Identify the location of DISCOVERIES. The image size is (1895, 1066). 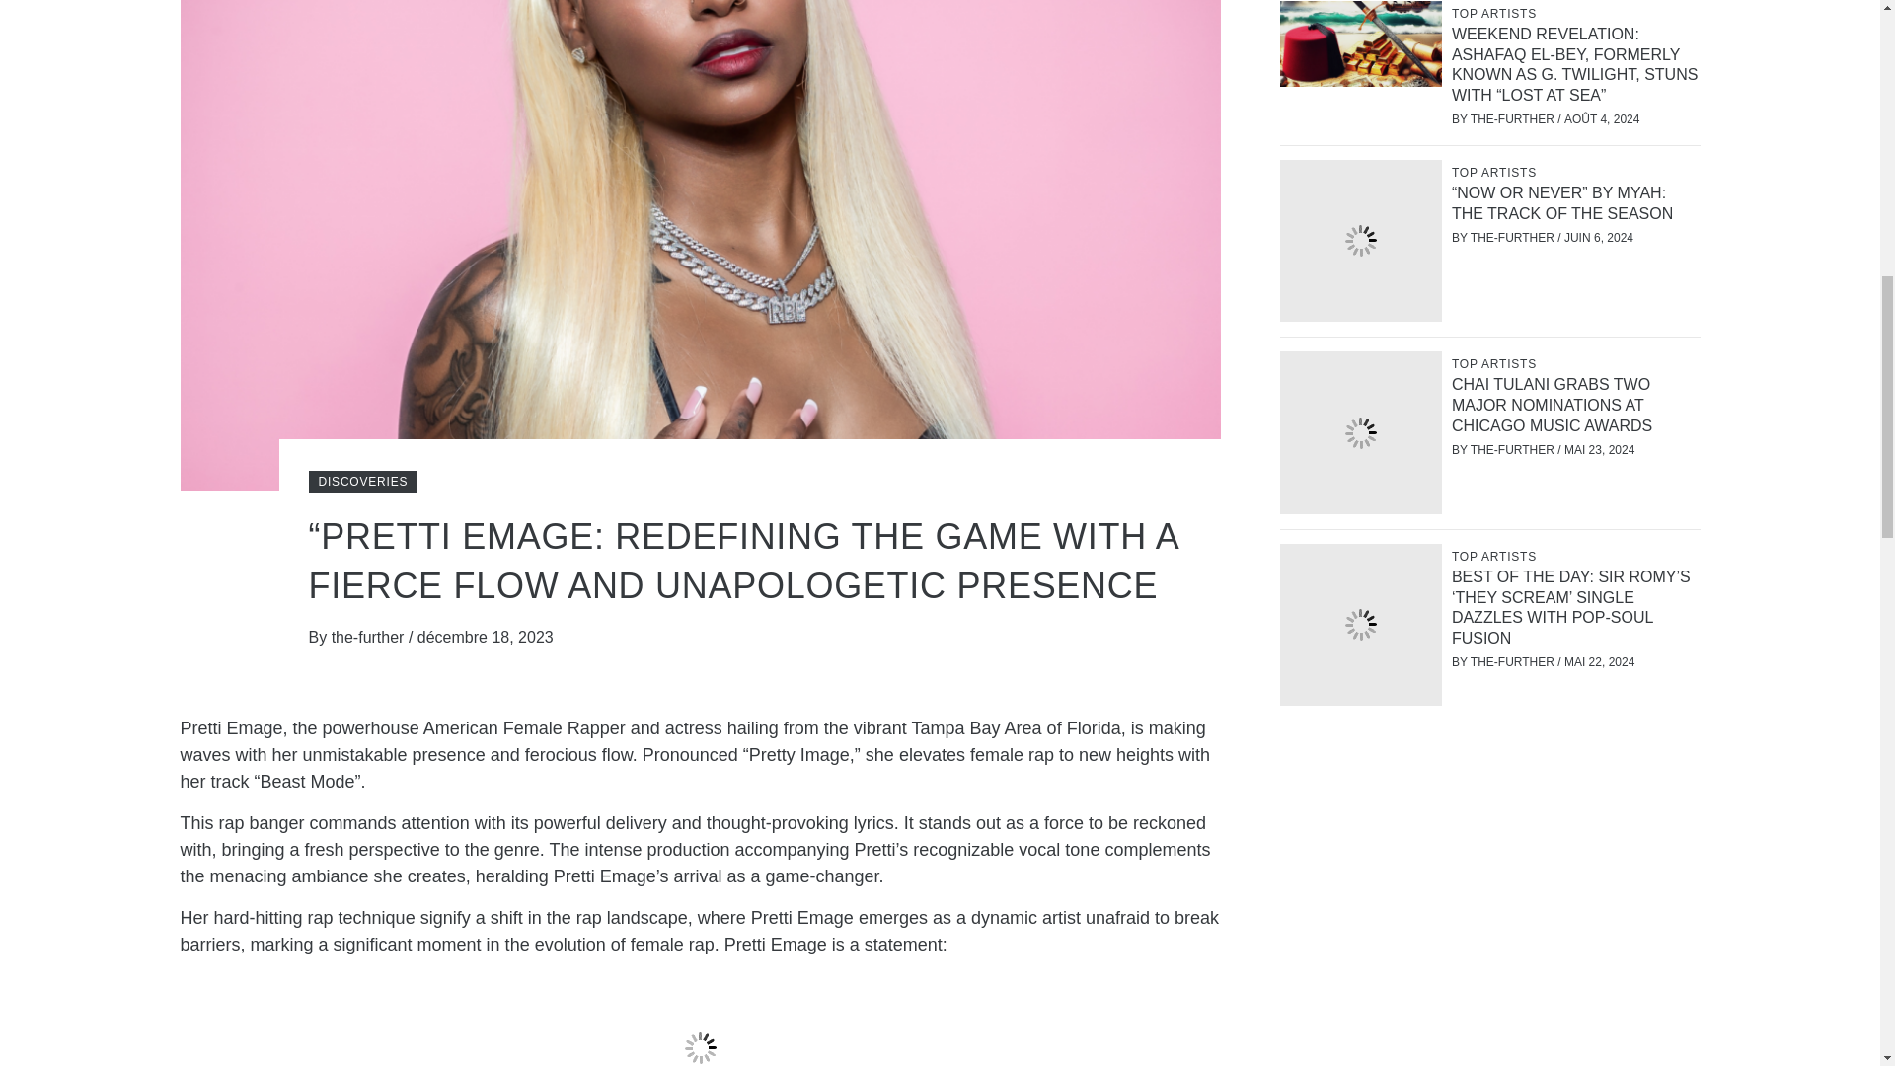
(361, 482).